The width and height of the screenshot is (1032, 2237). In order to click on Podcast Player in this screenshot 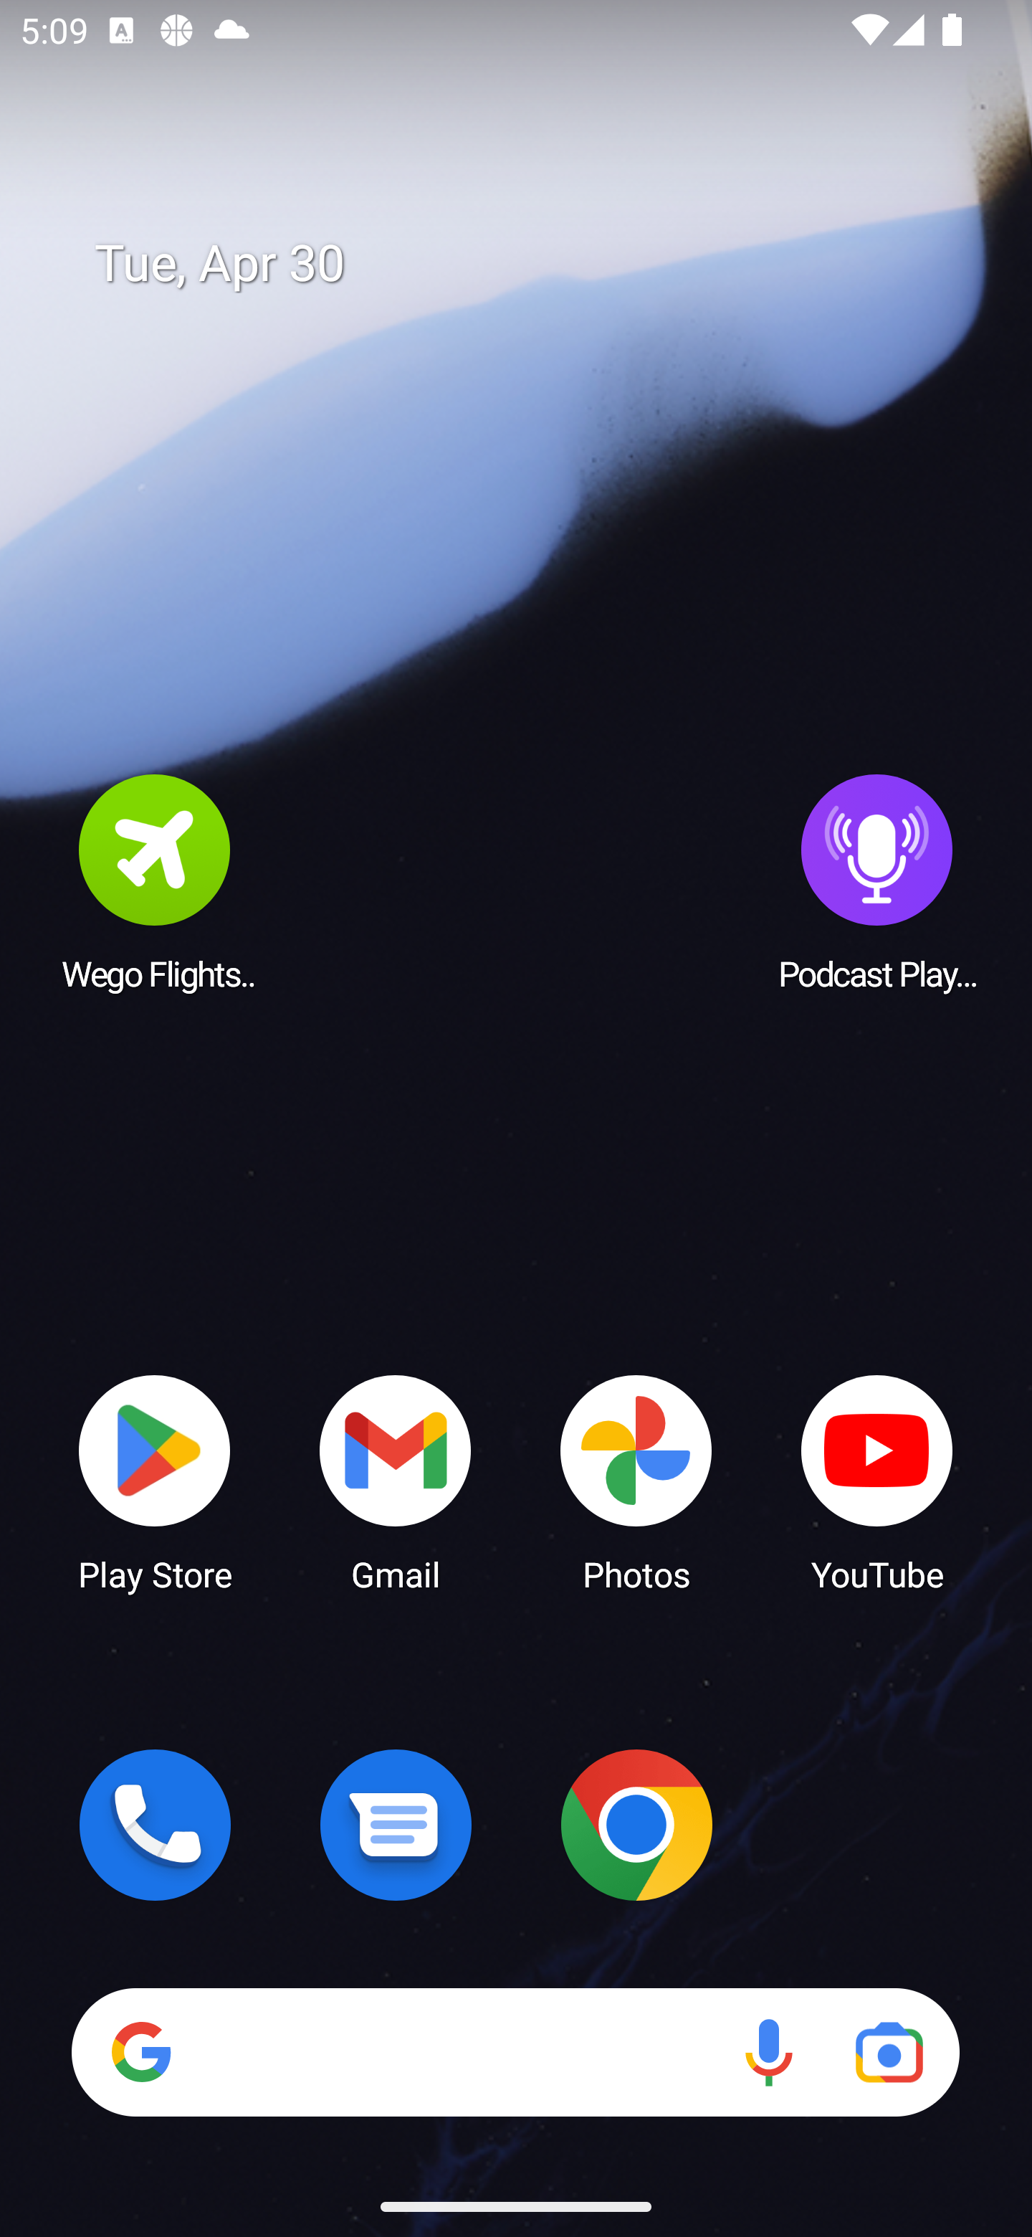, I will do `click(877, 881)`.